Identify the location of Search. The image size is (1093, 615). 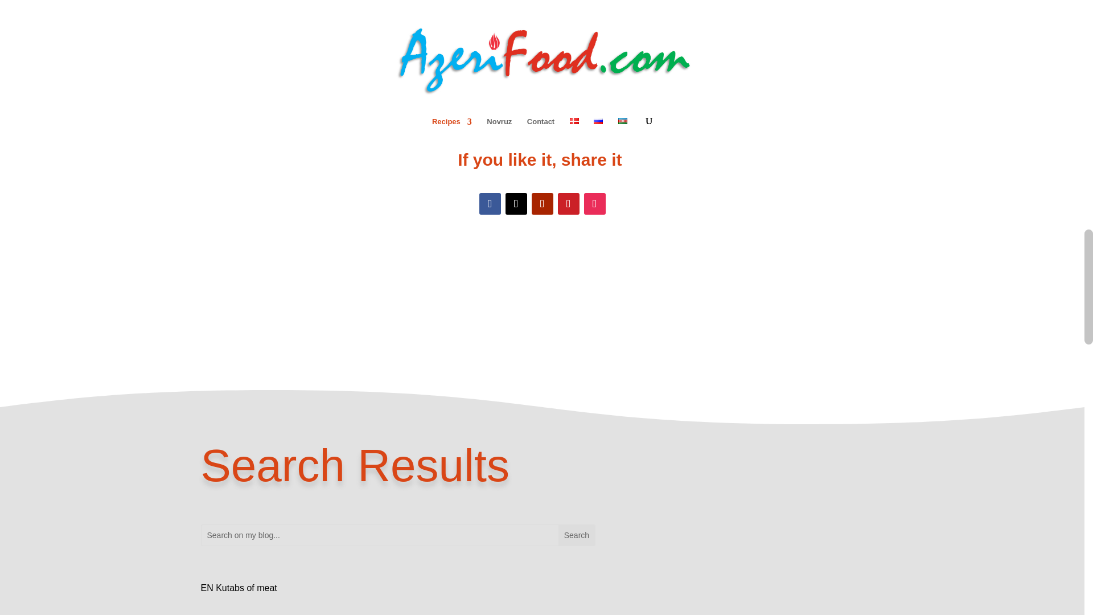
(576, 535).